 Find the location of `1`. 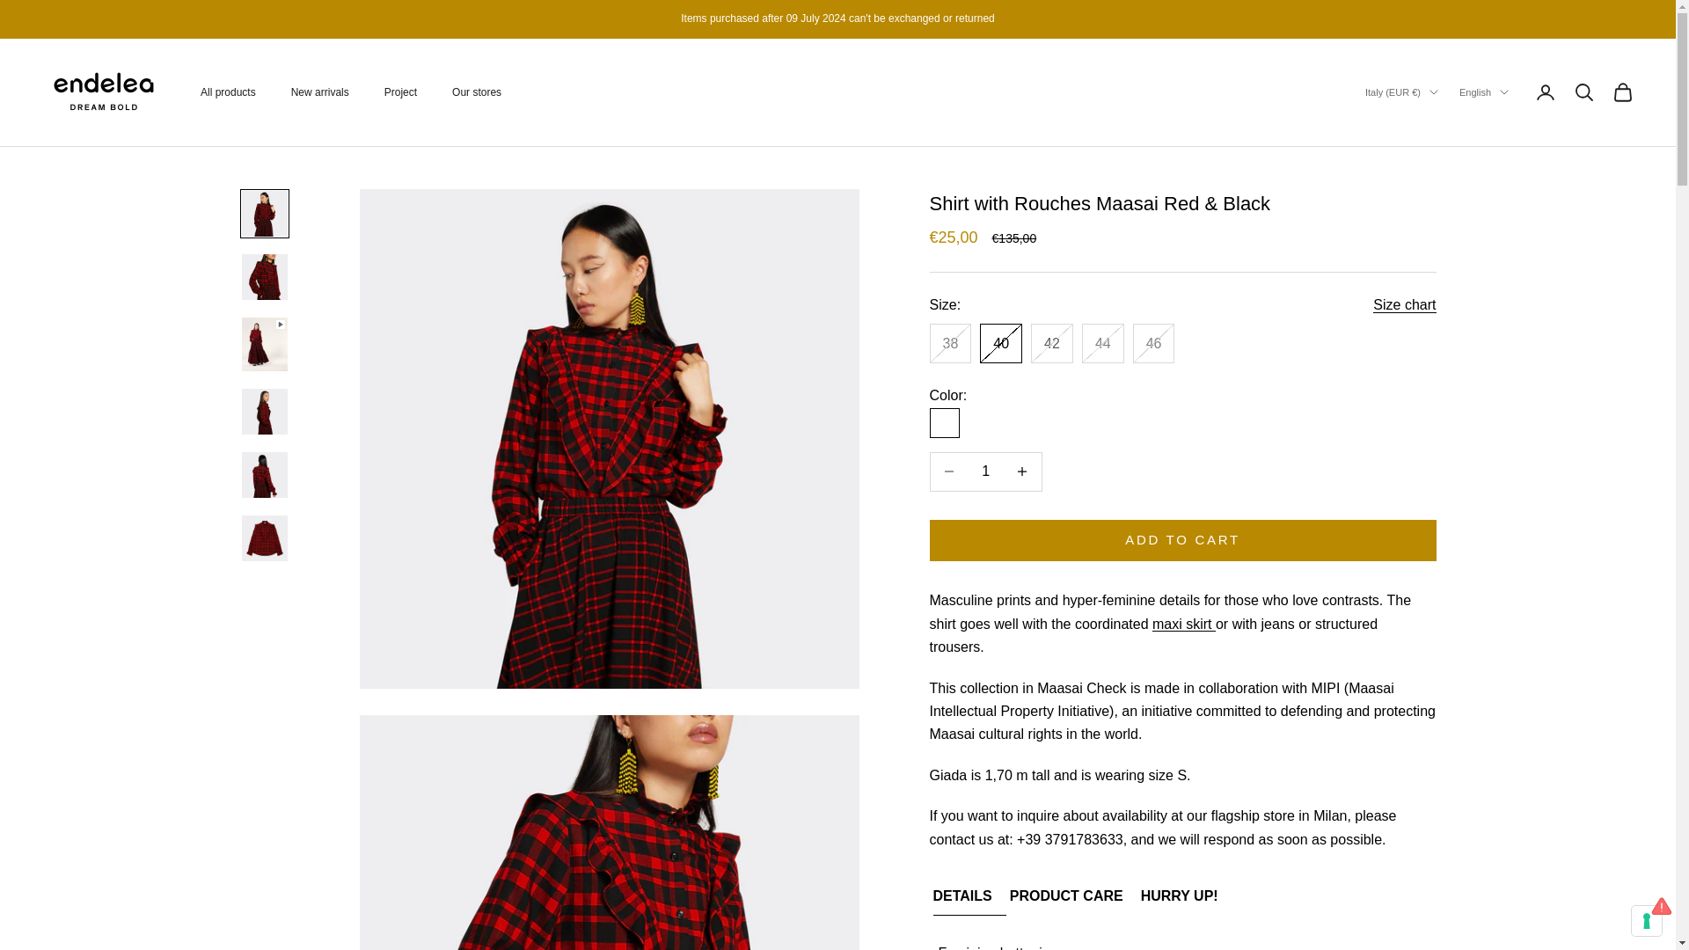

1 is located at coordinates (985, 471).